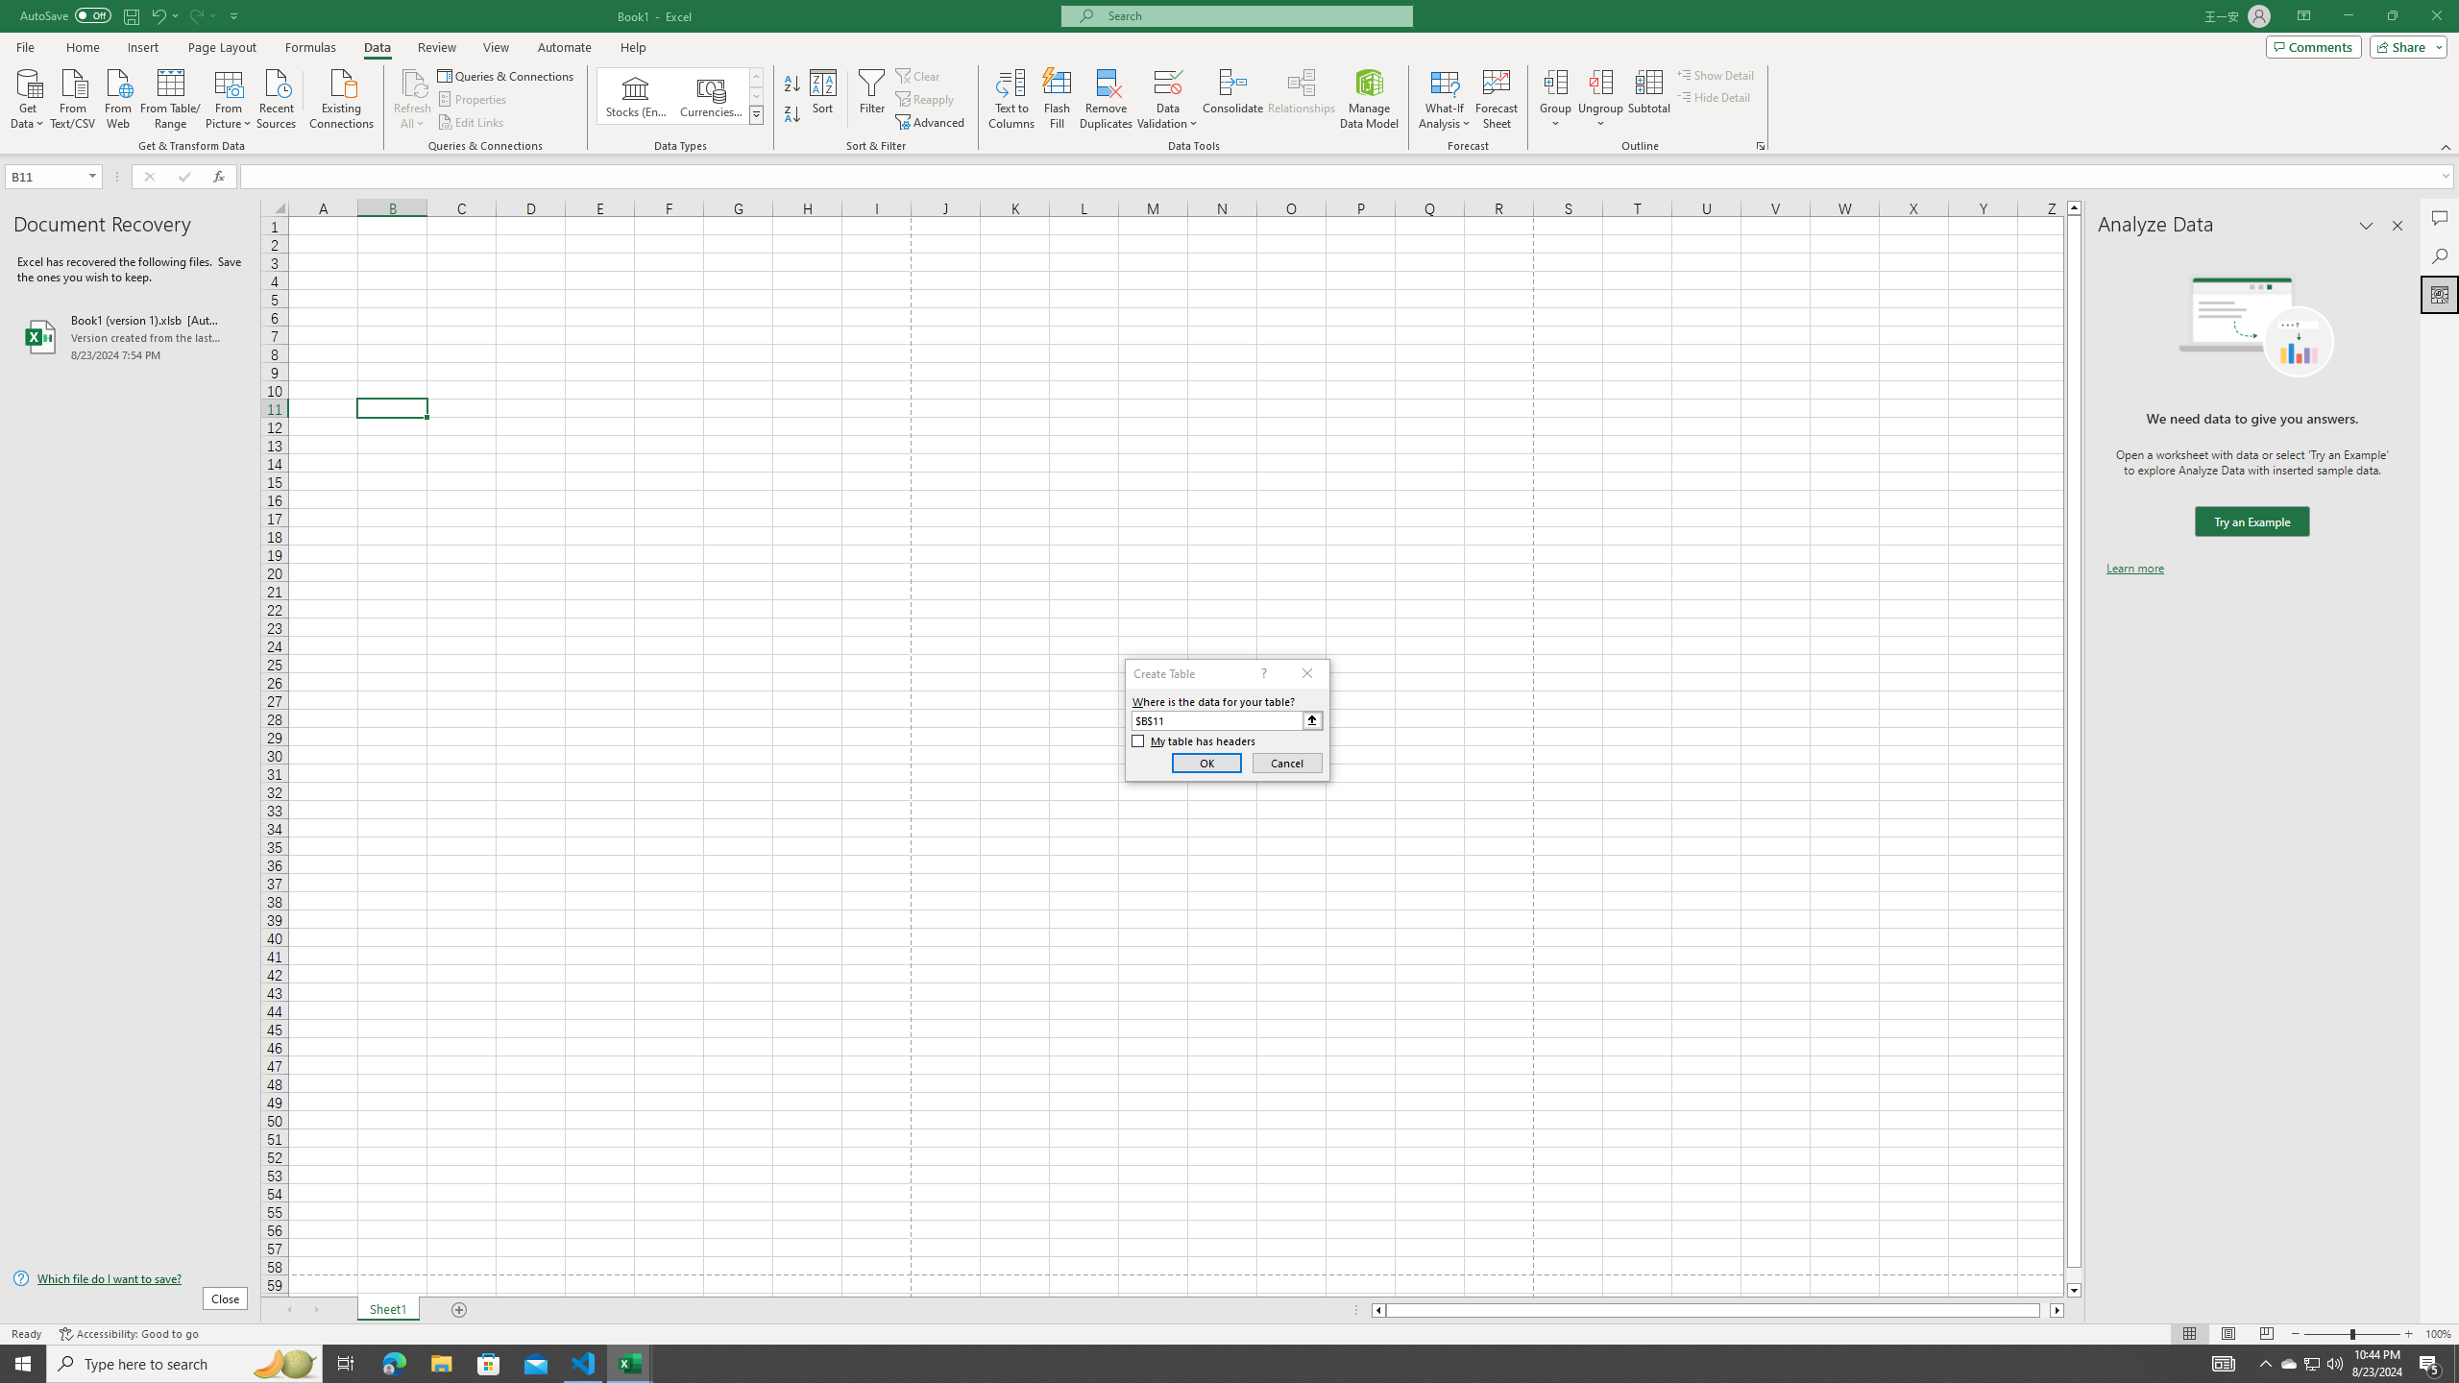  I want to click on Open, so click(92, 176).